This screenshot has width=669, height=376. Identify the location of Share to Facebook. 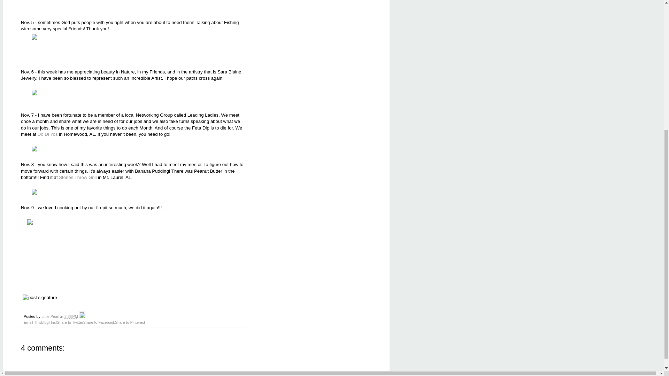
(99, 322).